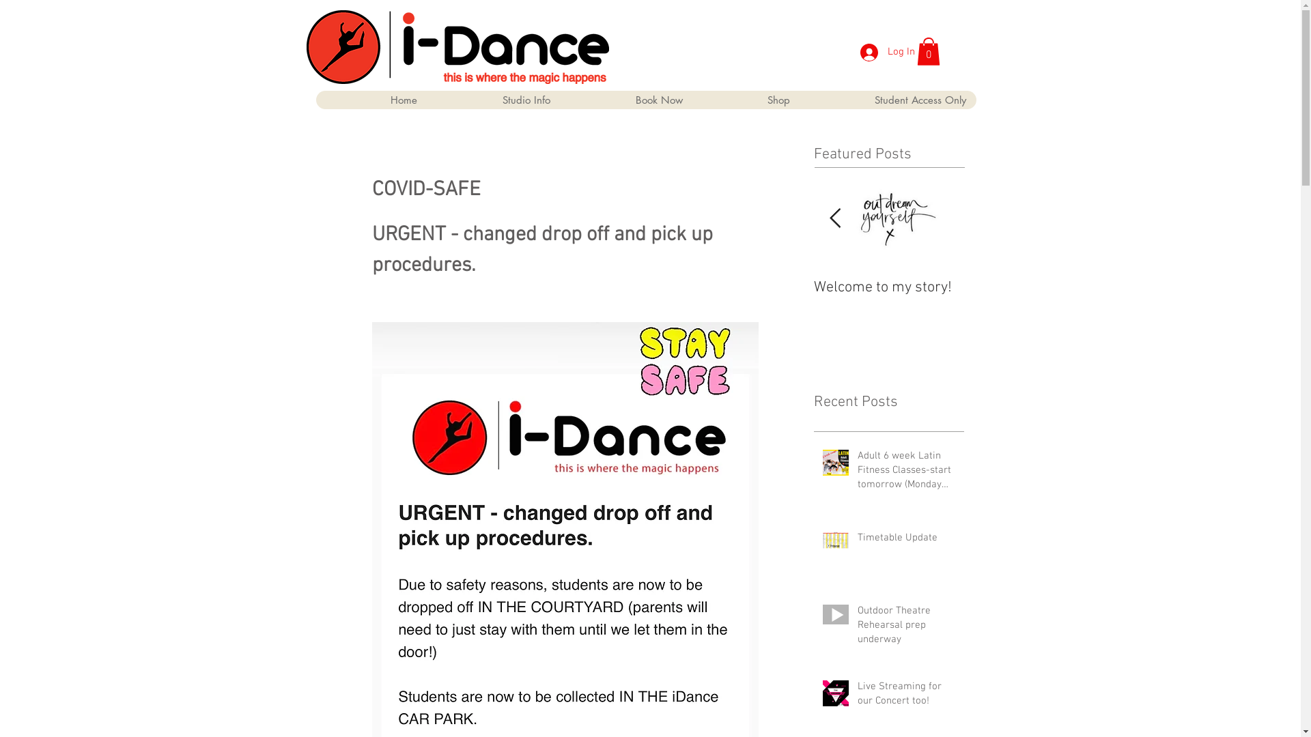  What do you see at coordinates (746, 100) in the screenshot?
I see `Shop` at bounding box center [746, 100].